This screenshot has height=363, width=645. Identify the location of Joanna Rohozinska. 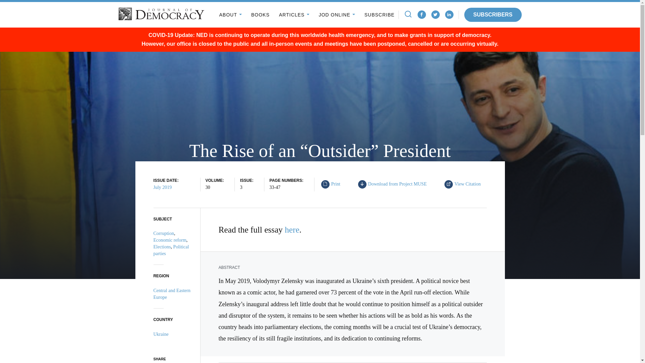
(296, 186).